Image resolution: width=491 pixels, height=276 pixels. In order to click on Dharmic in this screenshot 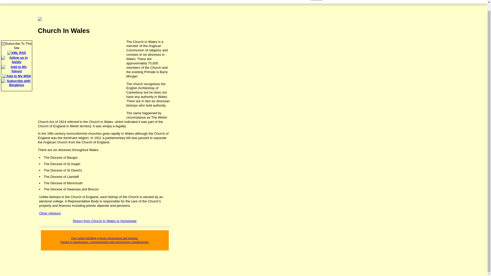, I will do `click(17, 184)`.